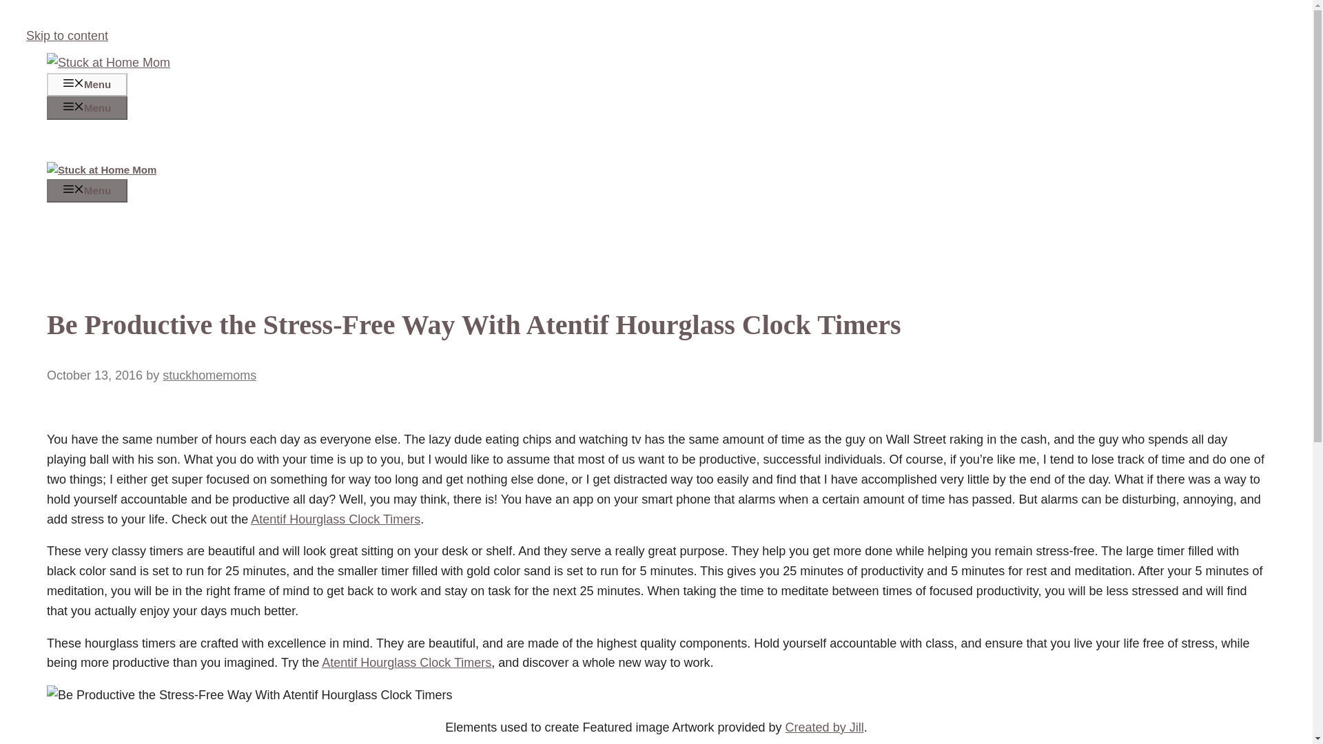 The image size is (1323, 744). I want to click on Menu, so click(87, 190).